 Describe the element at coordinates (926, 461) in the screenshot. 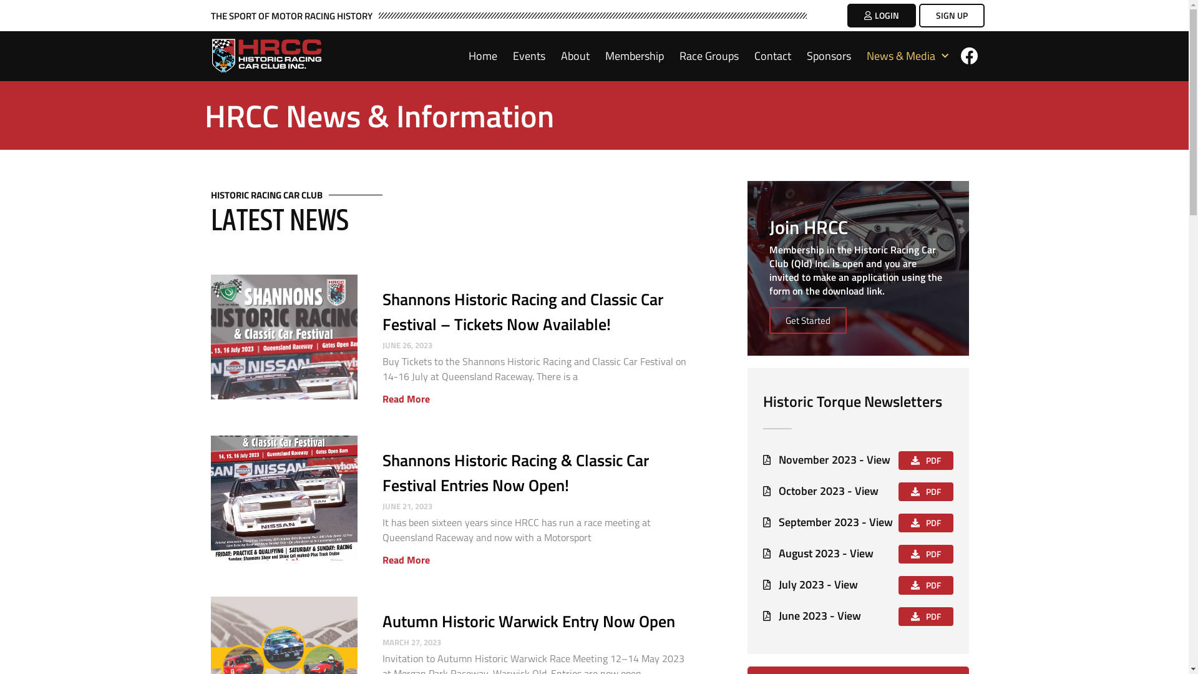

I see `PDF` at that location.